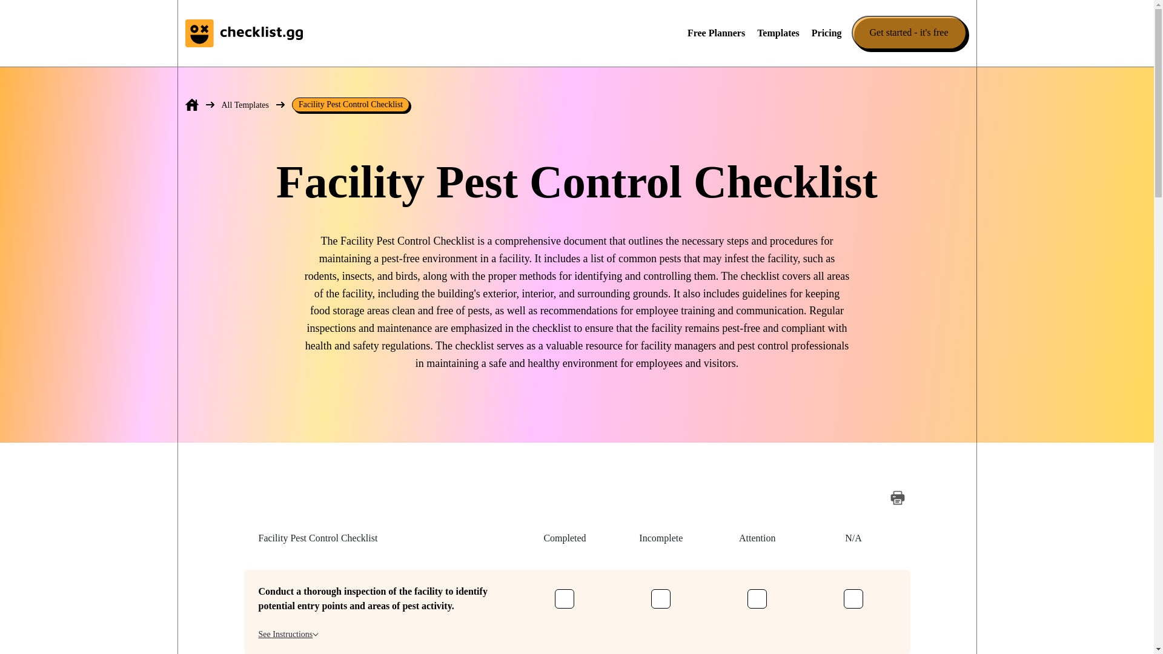 Image resolution: width=1163 pixels, height=654 pixels. Describe the element at coordinates (716, 33) in the screenshot. I see `Free Planners` at that location.